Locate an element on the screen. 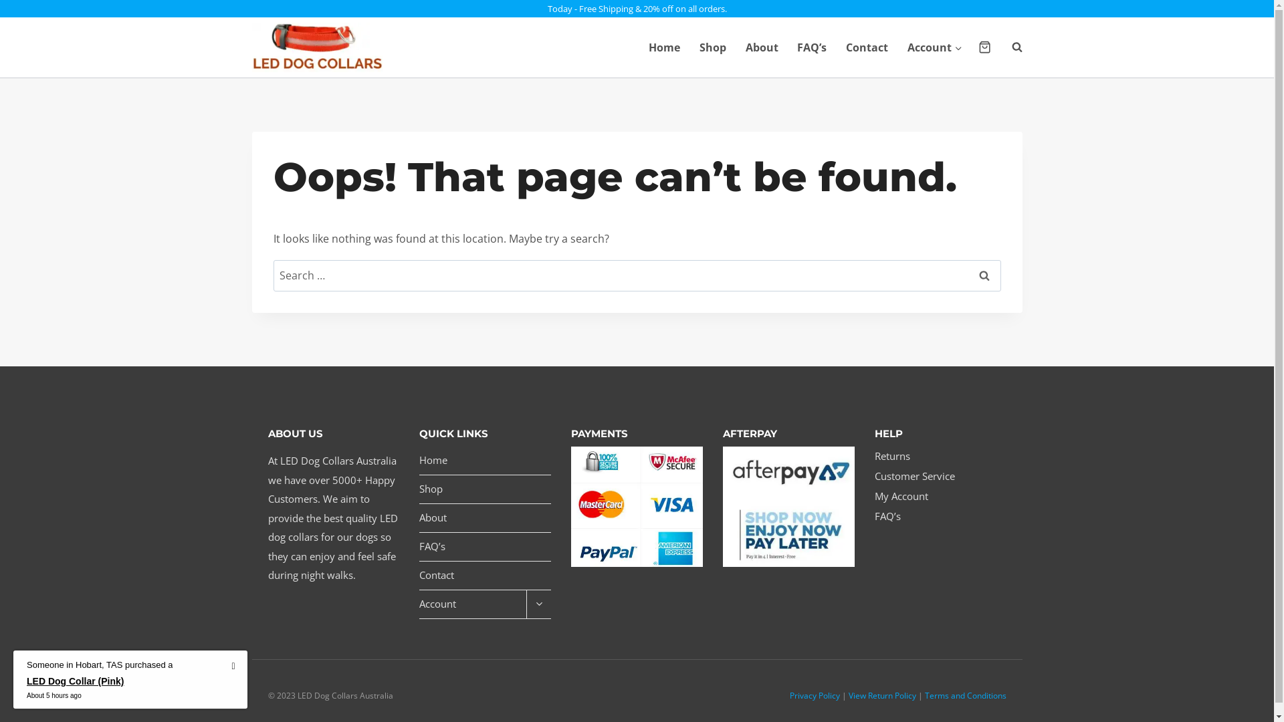 The width and height of the screenshot is (1284, 722). Returns is located at coordinates (940, 457).